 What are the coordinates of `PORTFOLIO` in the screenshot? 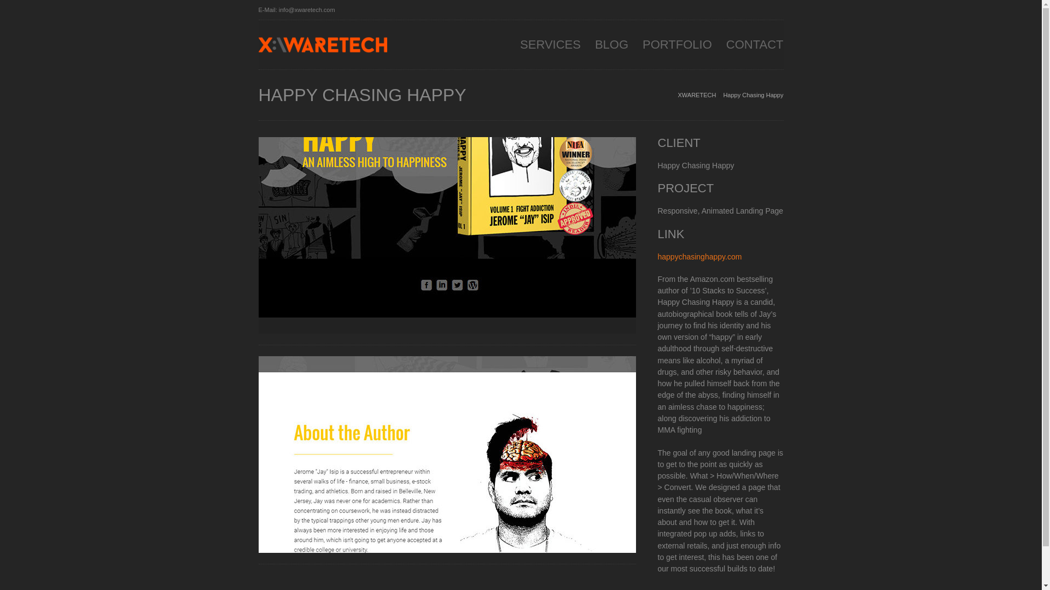 It's located at (677, 46).